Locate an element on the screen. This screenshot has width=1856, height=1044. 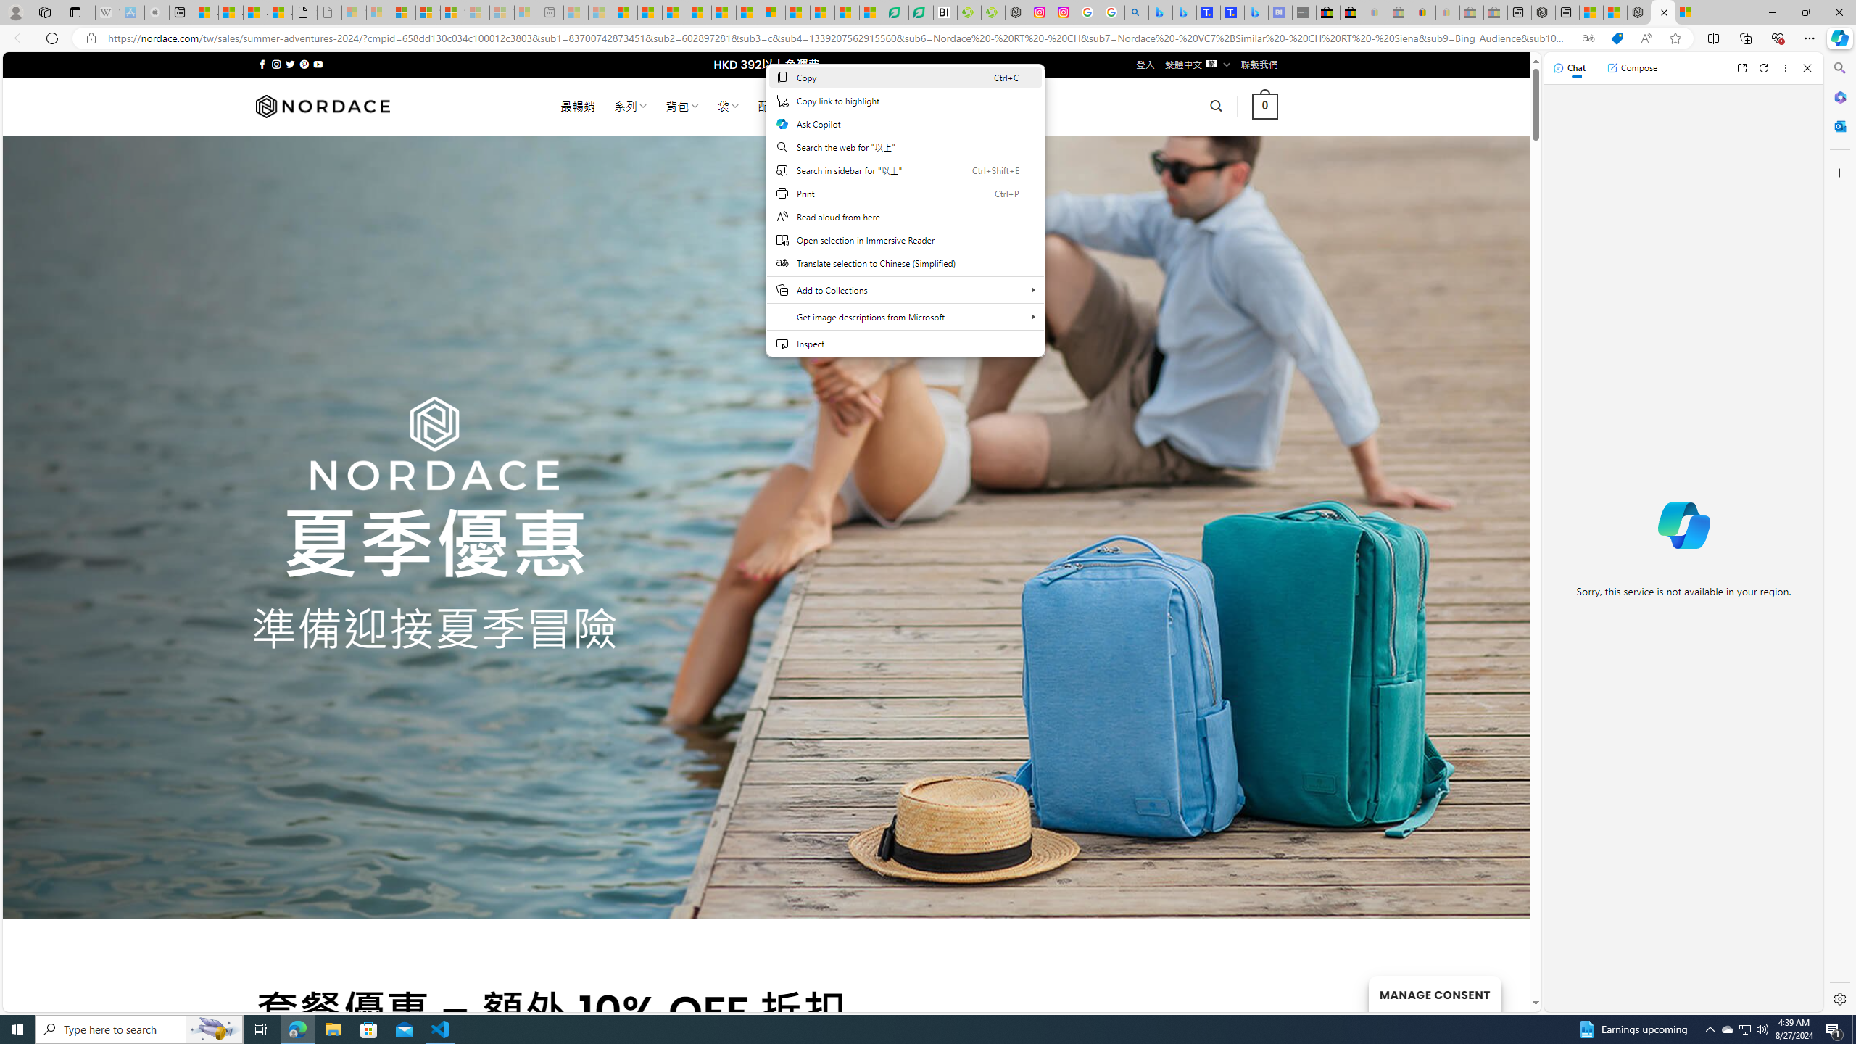
The importance of being lazy is located at coordinates (1615, 12).